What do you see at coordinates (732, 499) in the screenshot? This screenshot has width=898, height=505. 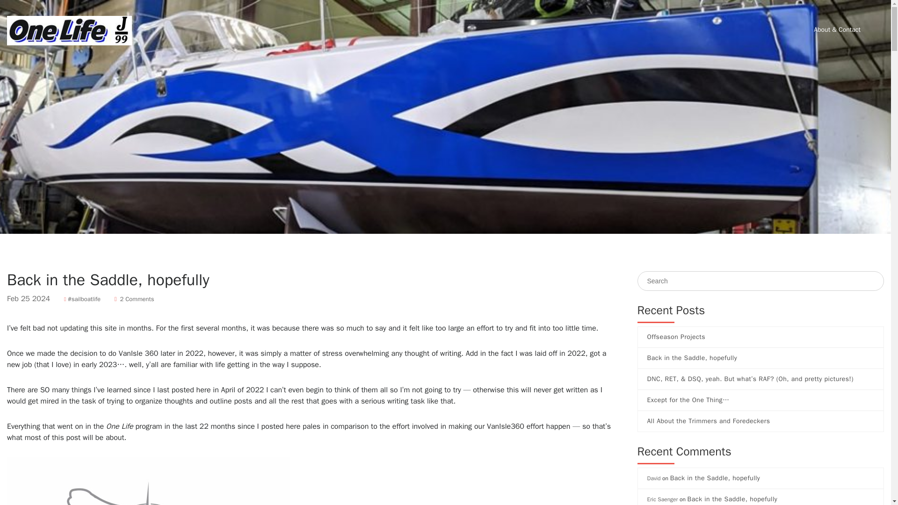 I see `Back in the Saddle, hopefully` at bounding box center [732, 499].